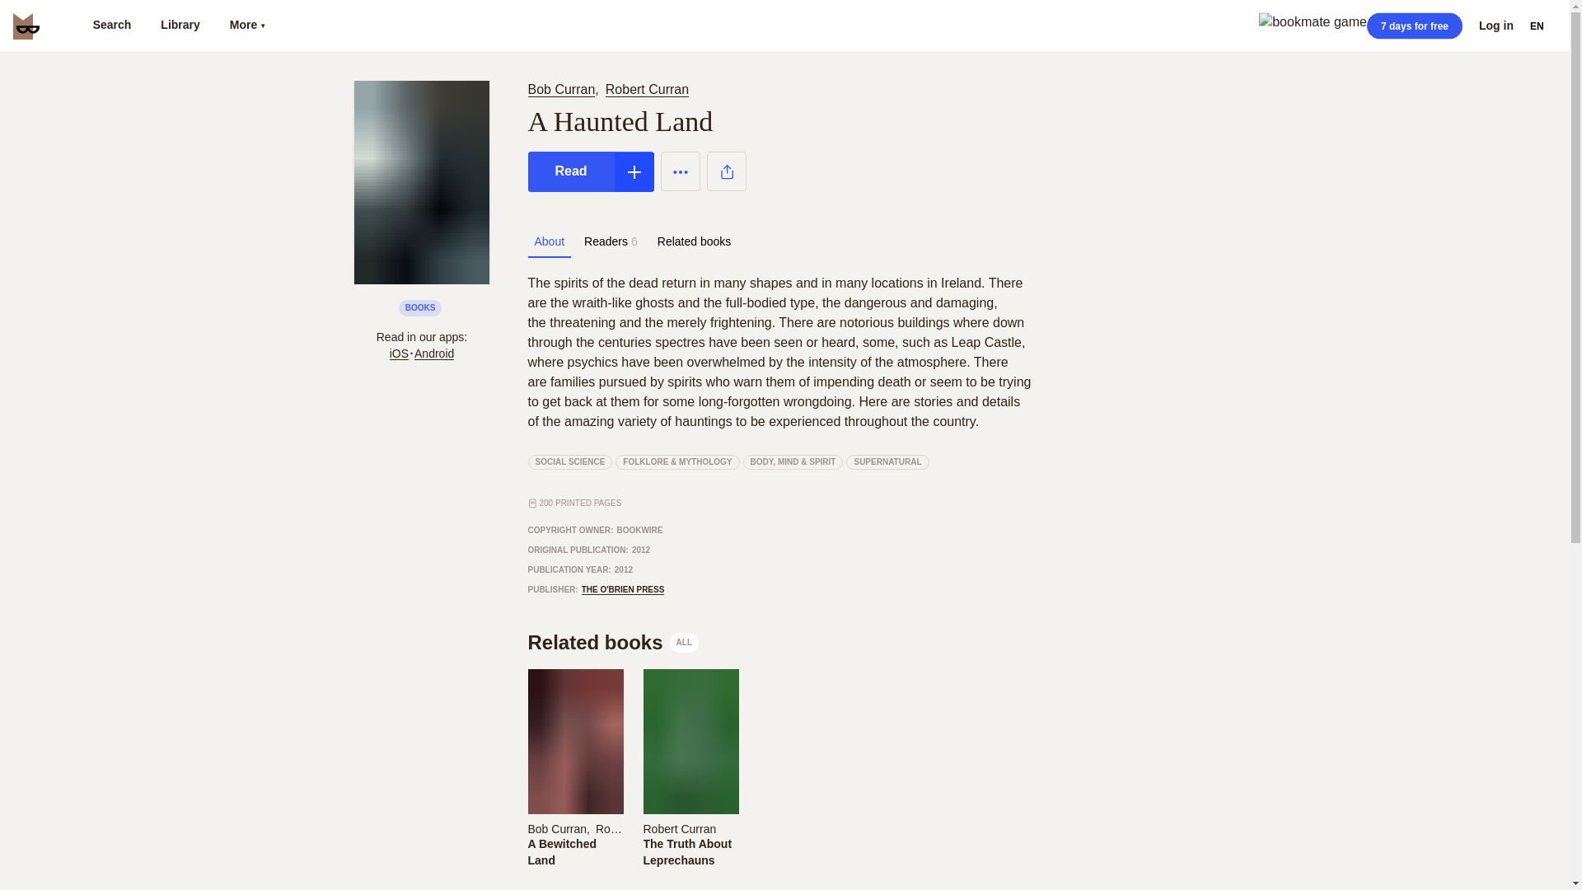 The image size is (1582, 890). I want to click on 7 days for free, so click(1414, 26).